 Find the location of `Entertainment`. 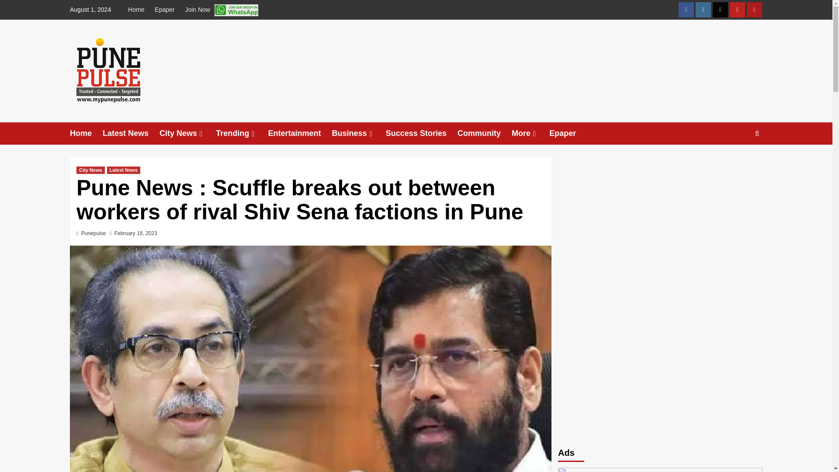

Entertainment is located at coordinates (300, 133).